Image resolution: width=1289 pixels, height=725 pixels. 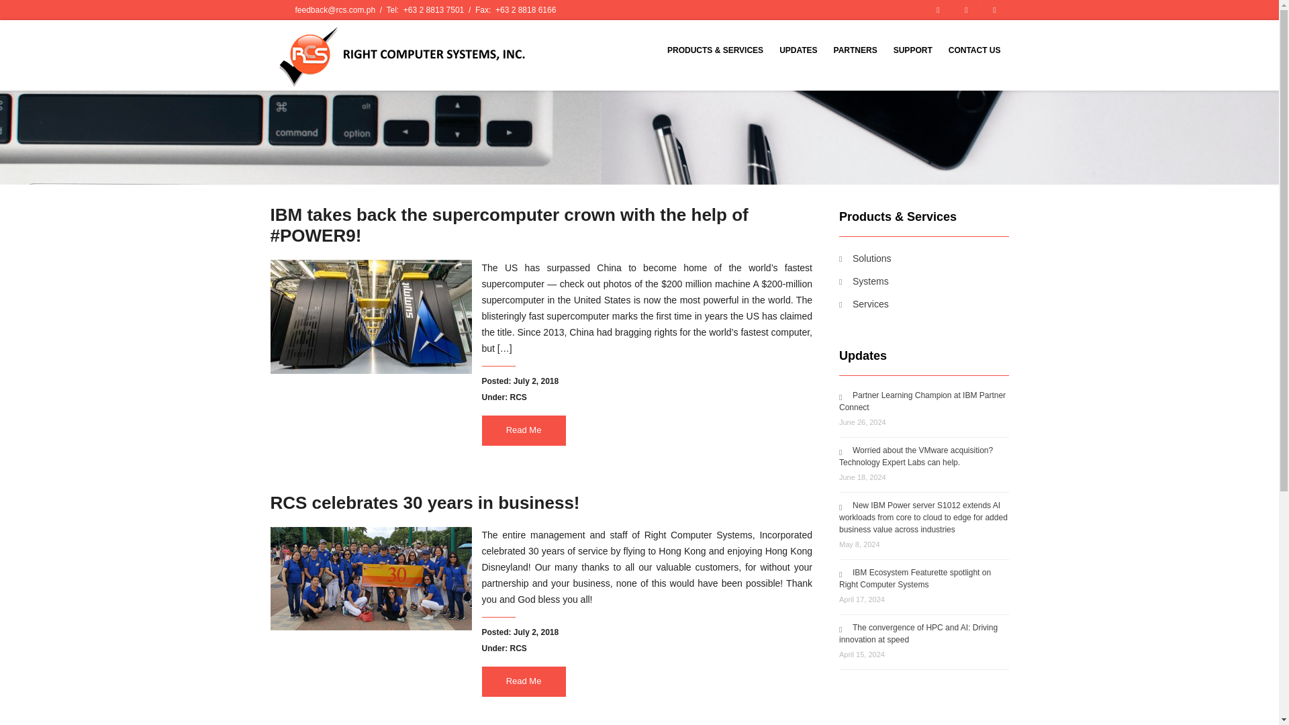 I want to click on RCS celebrates 30 years in business!, so click(x=424, y=502).